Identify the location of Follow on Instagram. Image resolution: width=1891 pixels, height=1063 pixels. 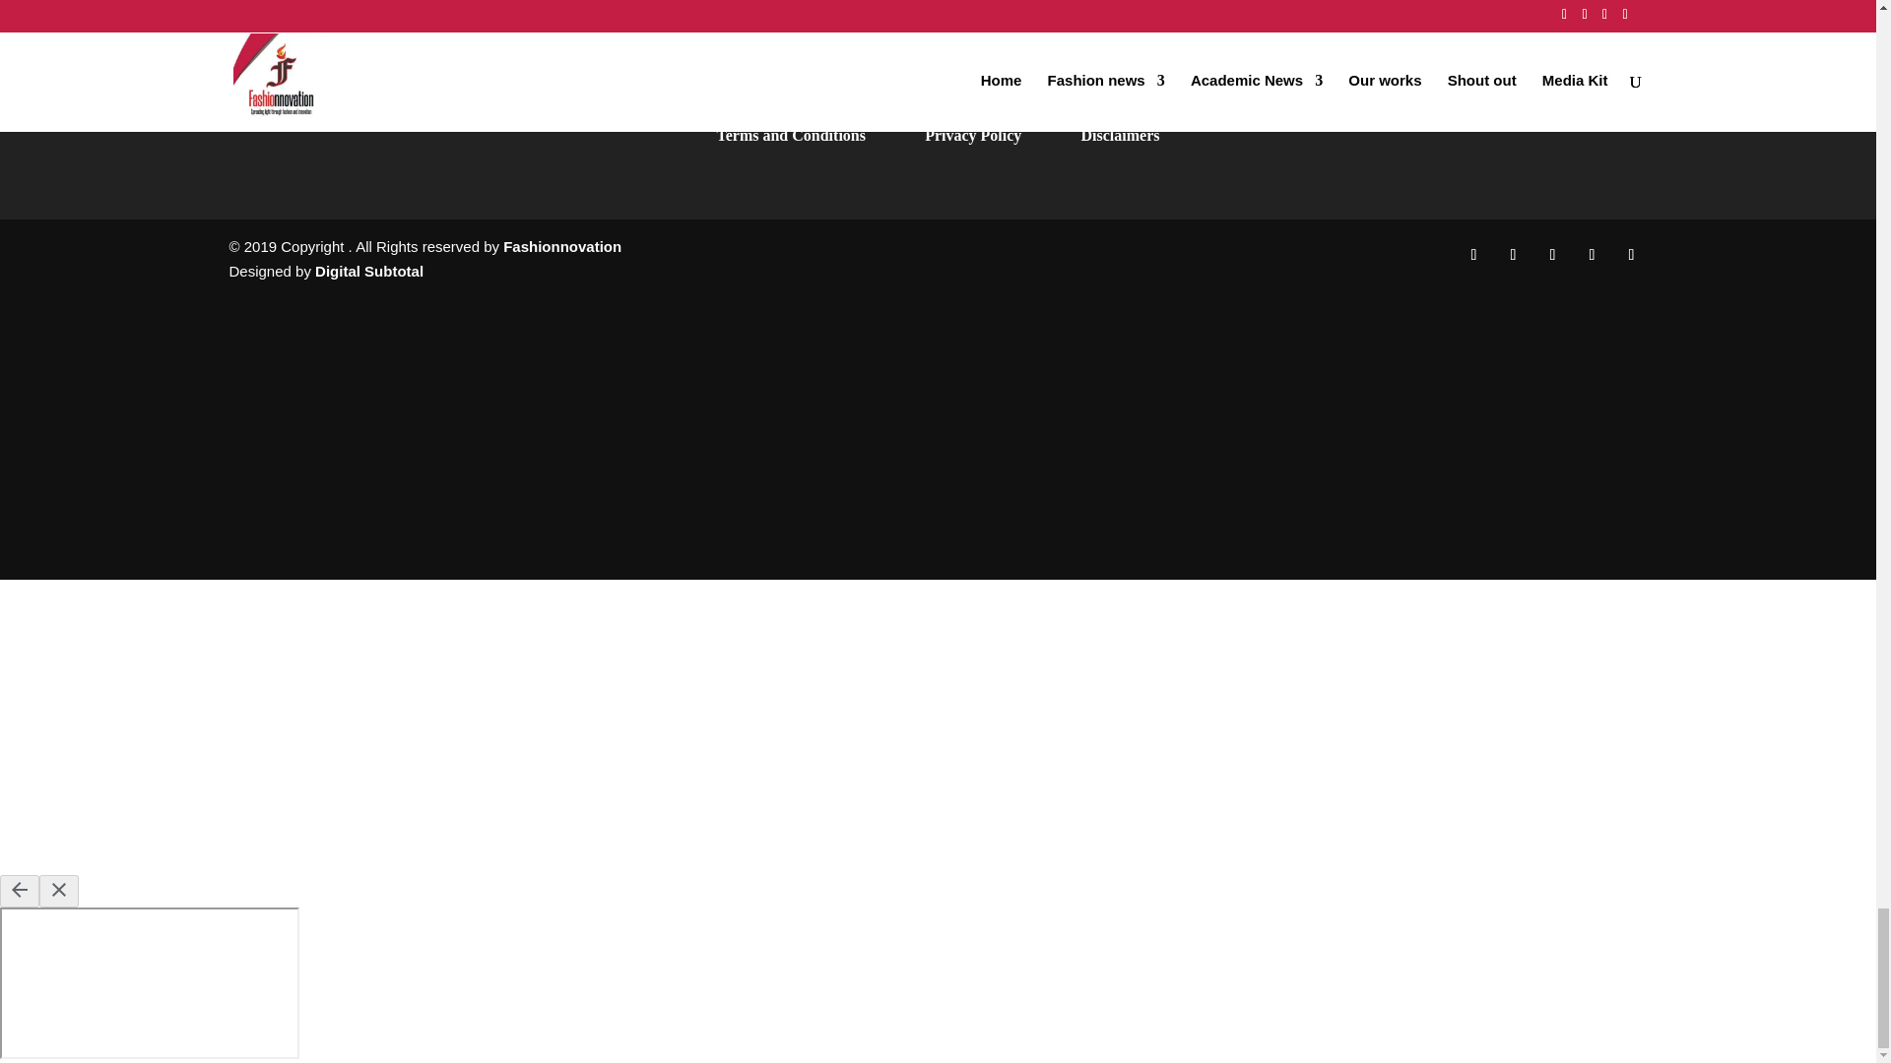
(1513, 255).